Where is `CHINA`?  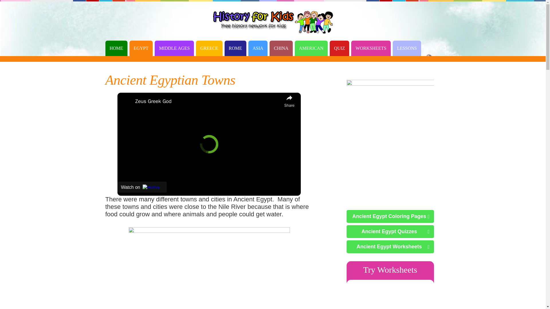 CHINA is located at coordinates (281, 48).